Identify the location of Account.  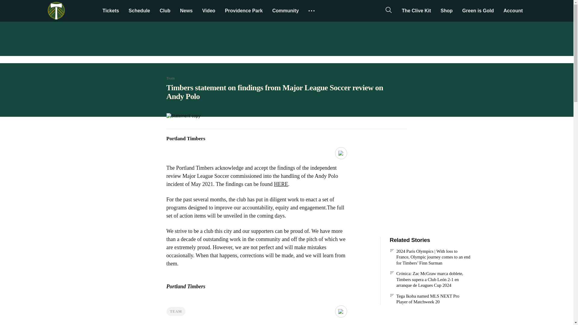
(513, 11).